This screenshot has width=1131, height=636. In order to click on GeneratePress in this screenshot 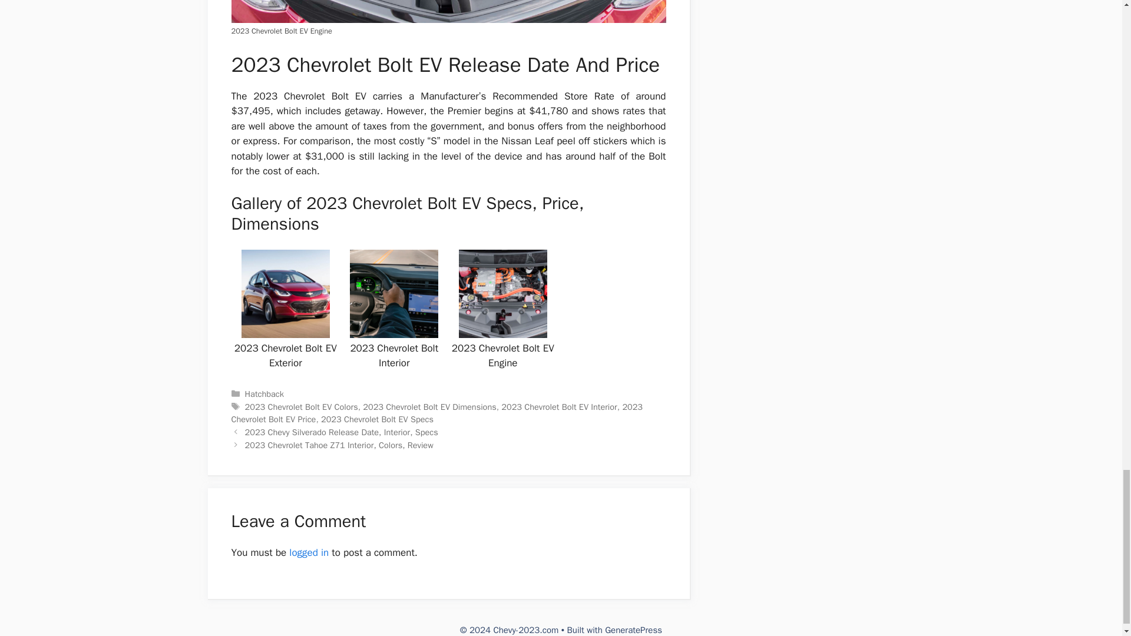, I will do `click(633, 630)`.